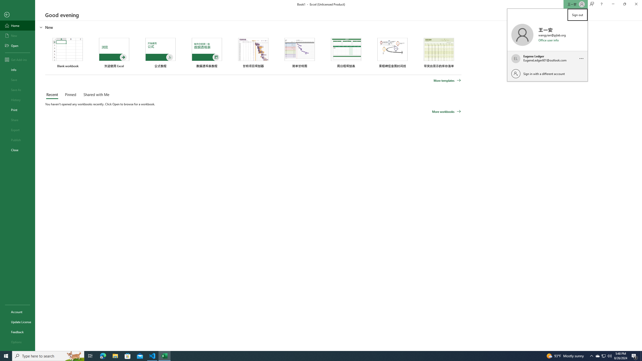 The image size is (642, 361). I want to click on Q2790: 100%, so click(609, 356).